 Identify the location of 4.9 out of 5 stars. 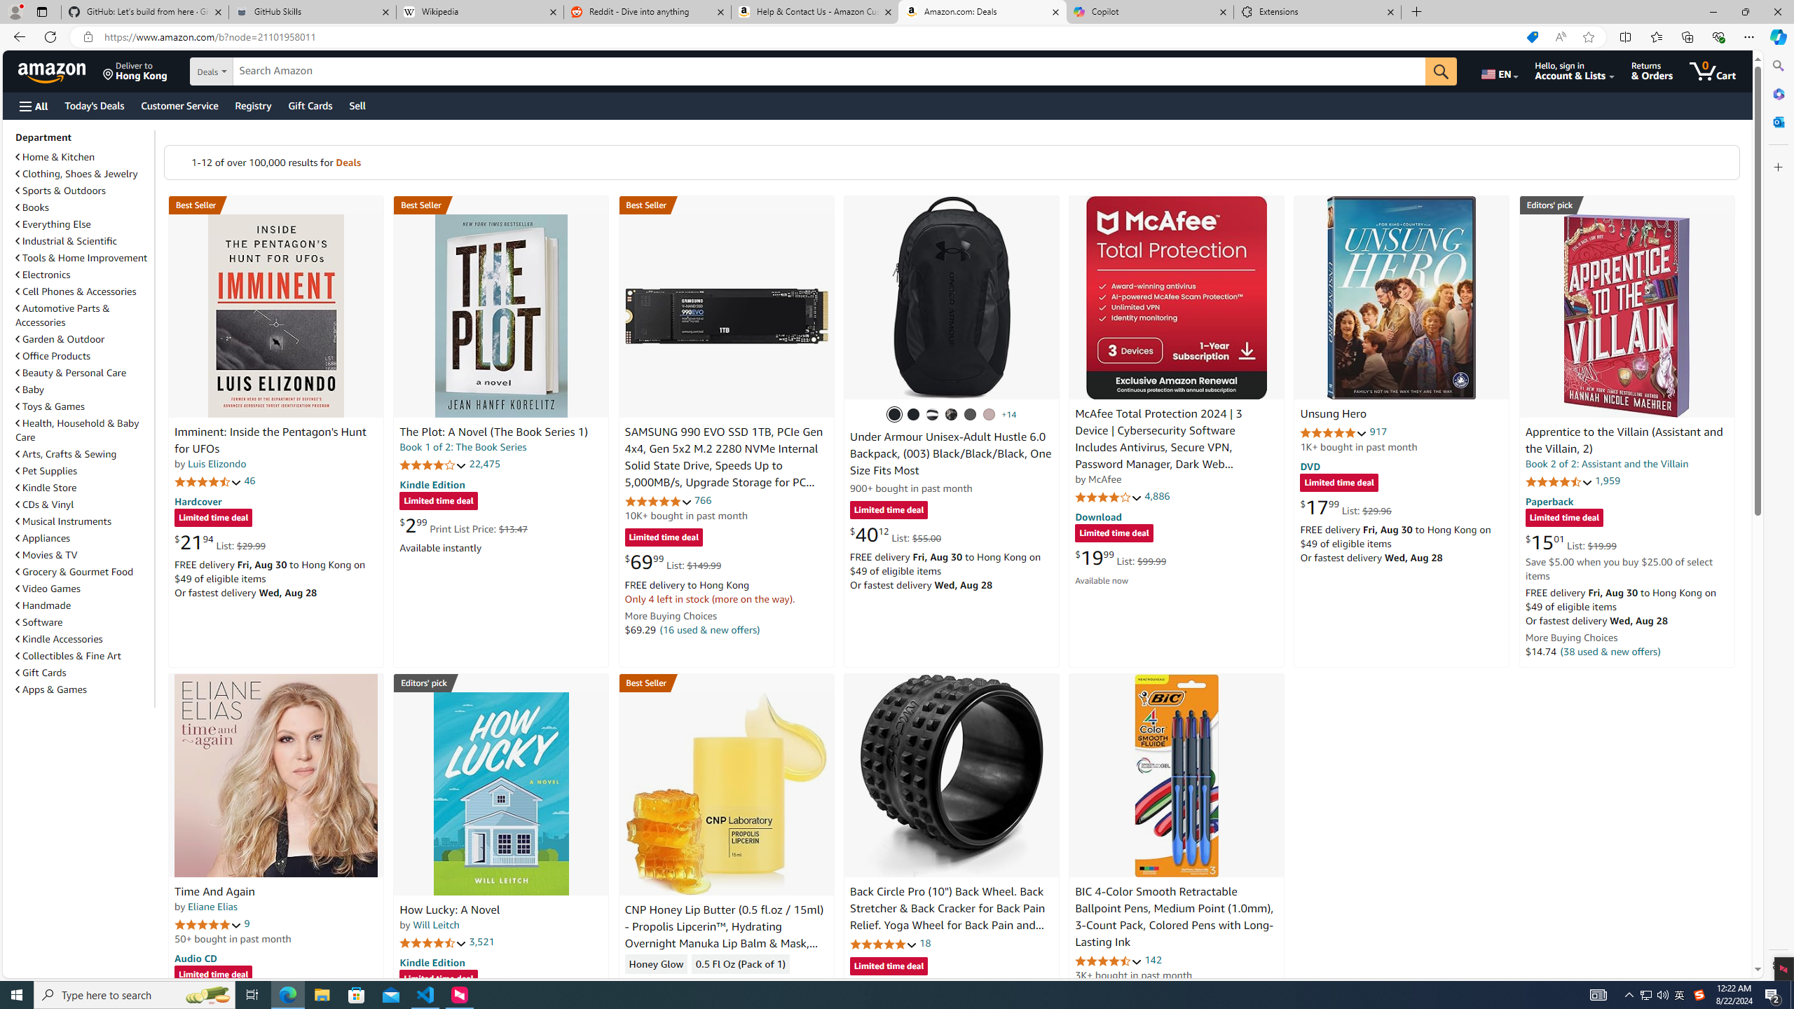
(1334, 432).